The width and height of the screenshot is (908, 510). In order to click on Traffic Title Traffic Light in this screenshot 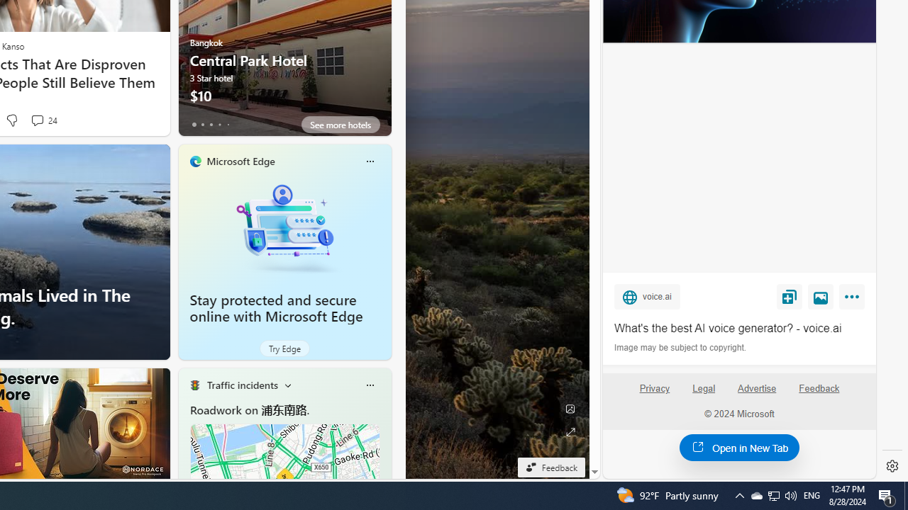, I will do `click(194, 385)`.